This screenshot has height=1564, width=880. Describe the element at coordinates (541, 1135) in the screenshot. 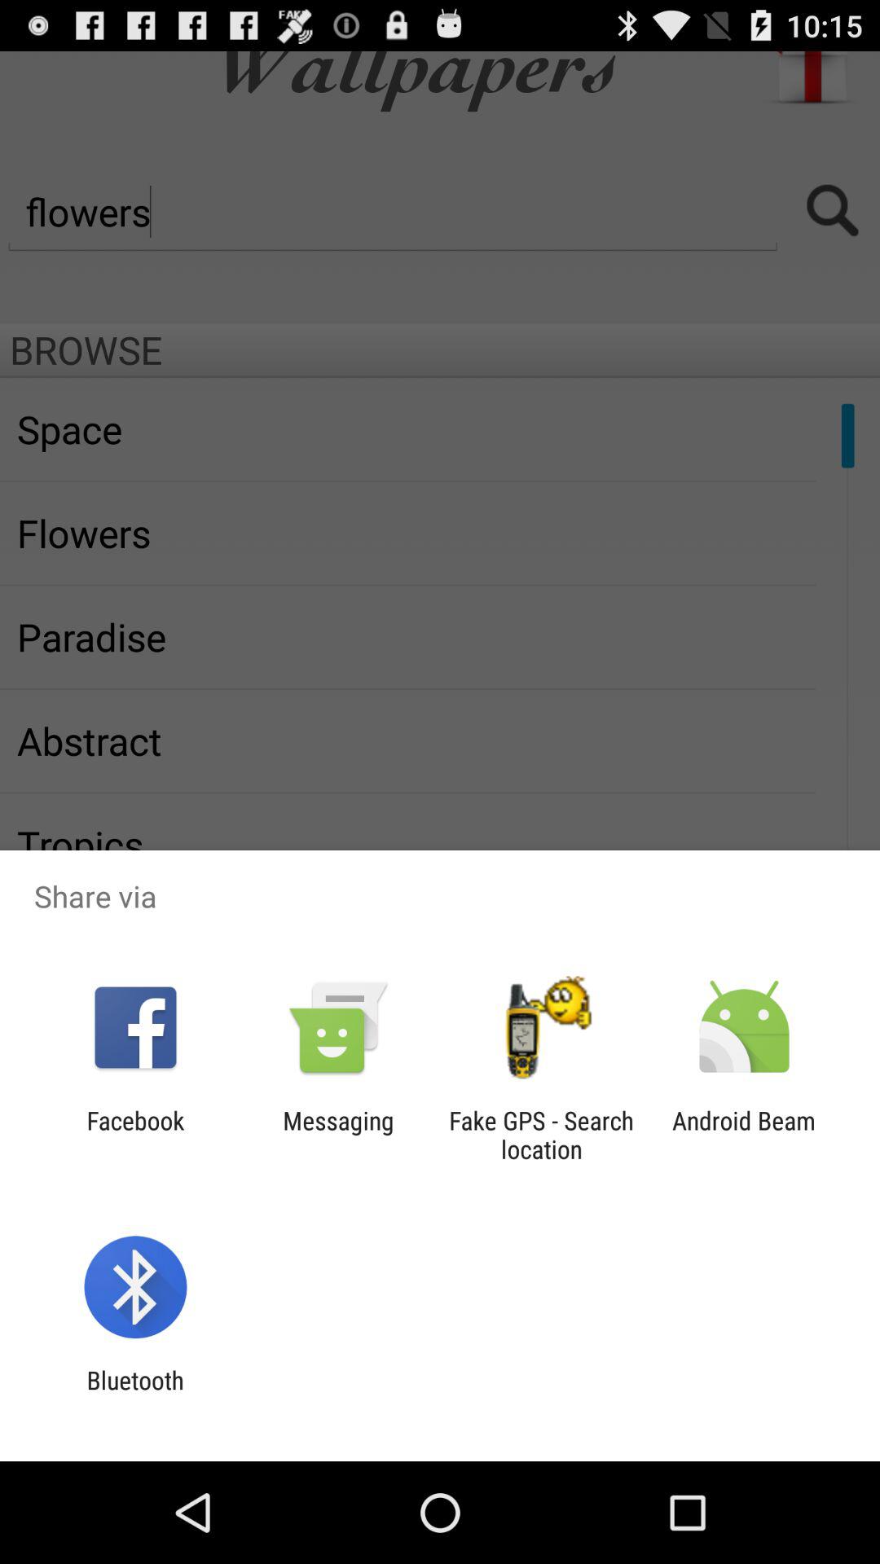

I see `scroll to fake gps search item` at that location.